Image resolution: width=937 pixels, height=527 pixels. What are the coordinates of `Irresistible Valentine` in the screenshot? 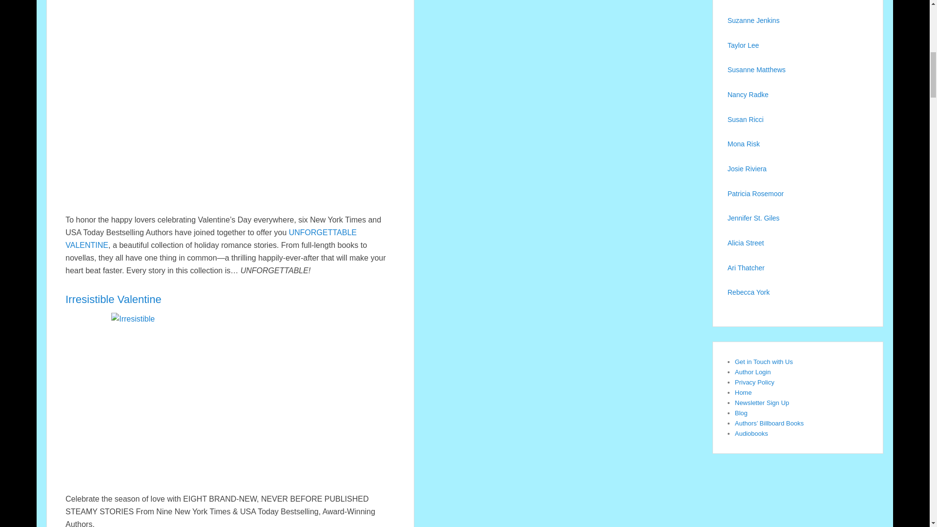 It's located at (113, 299).